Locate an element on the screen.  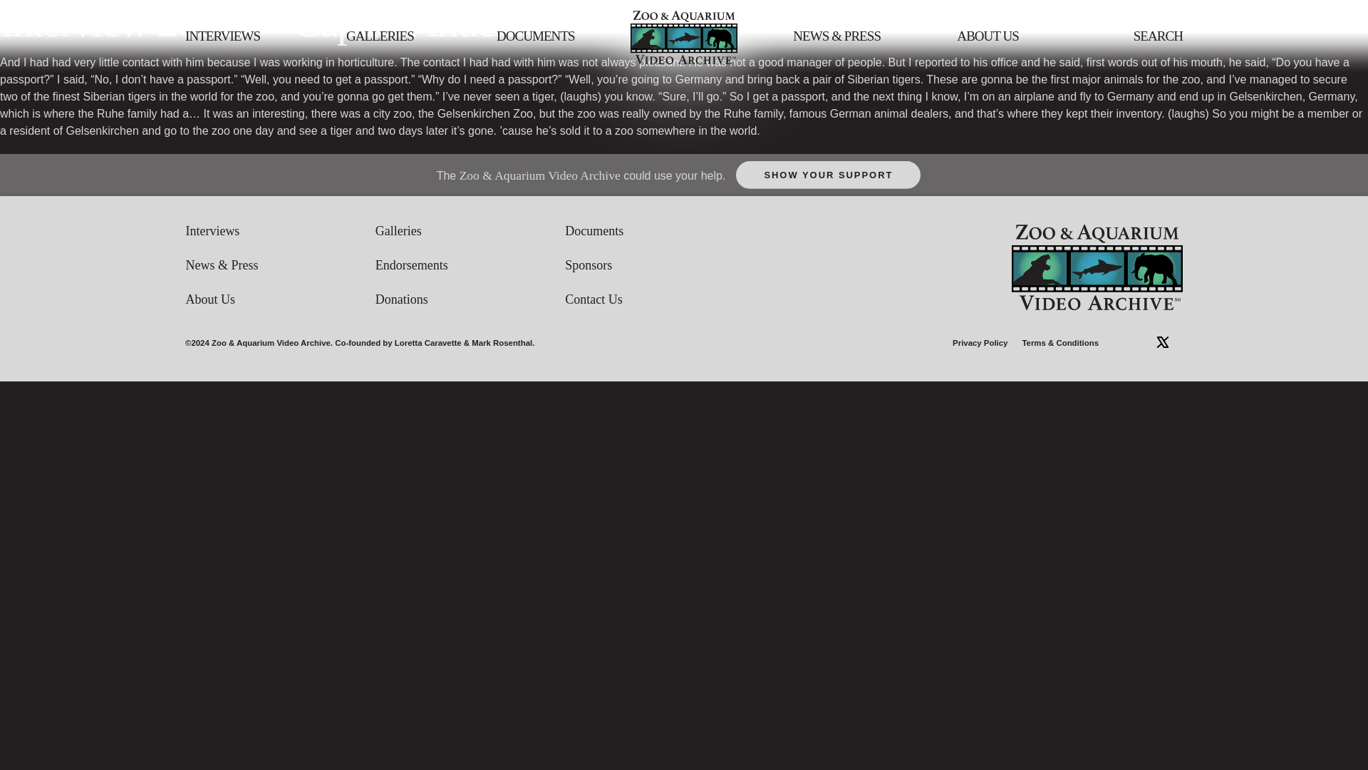
Donations is located at coordinates (470, 299).